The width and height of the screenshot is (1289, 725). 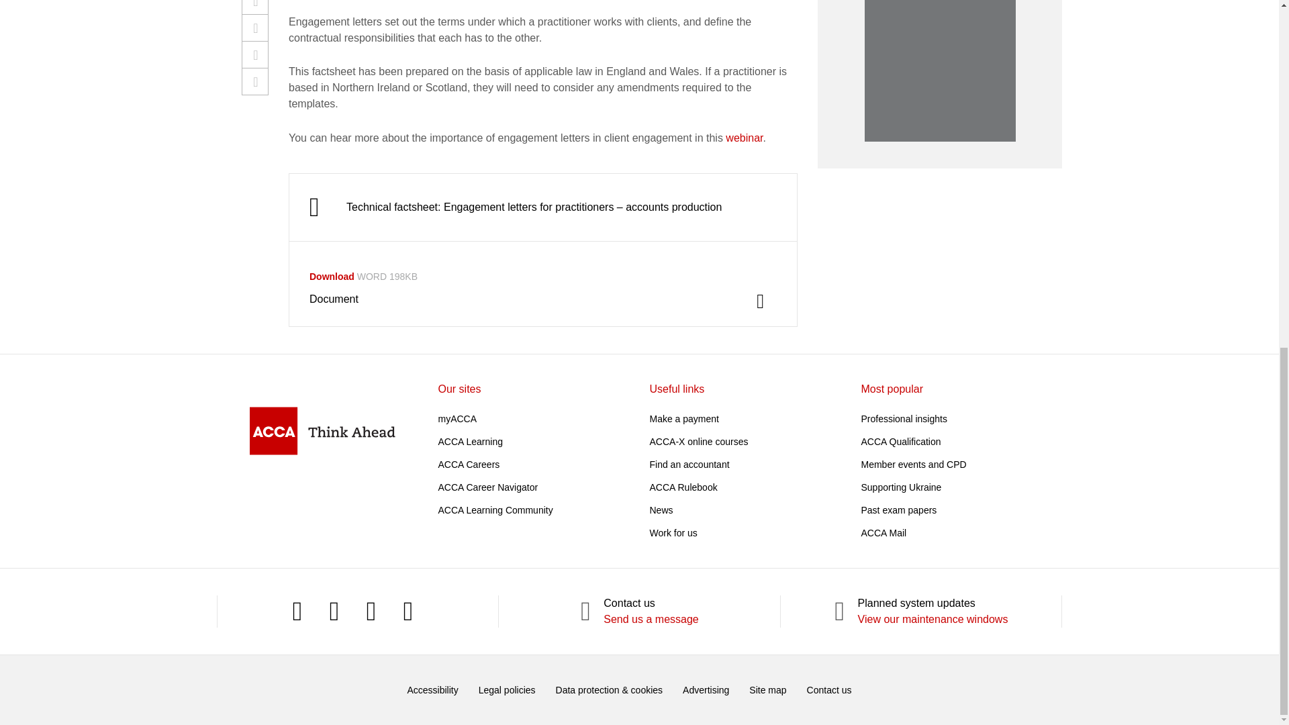 What do you see at coordinates (689, 464) in the screenshot?
I see `Find an accountant` at bounding box center [689, 464].